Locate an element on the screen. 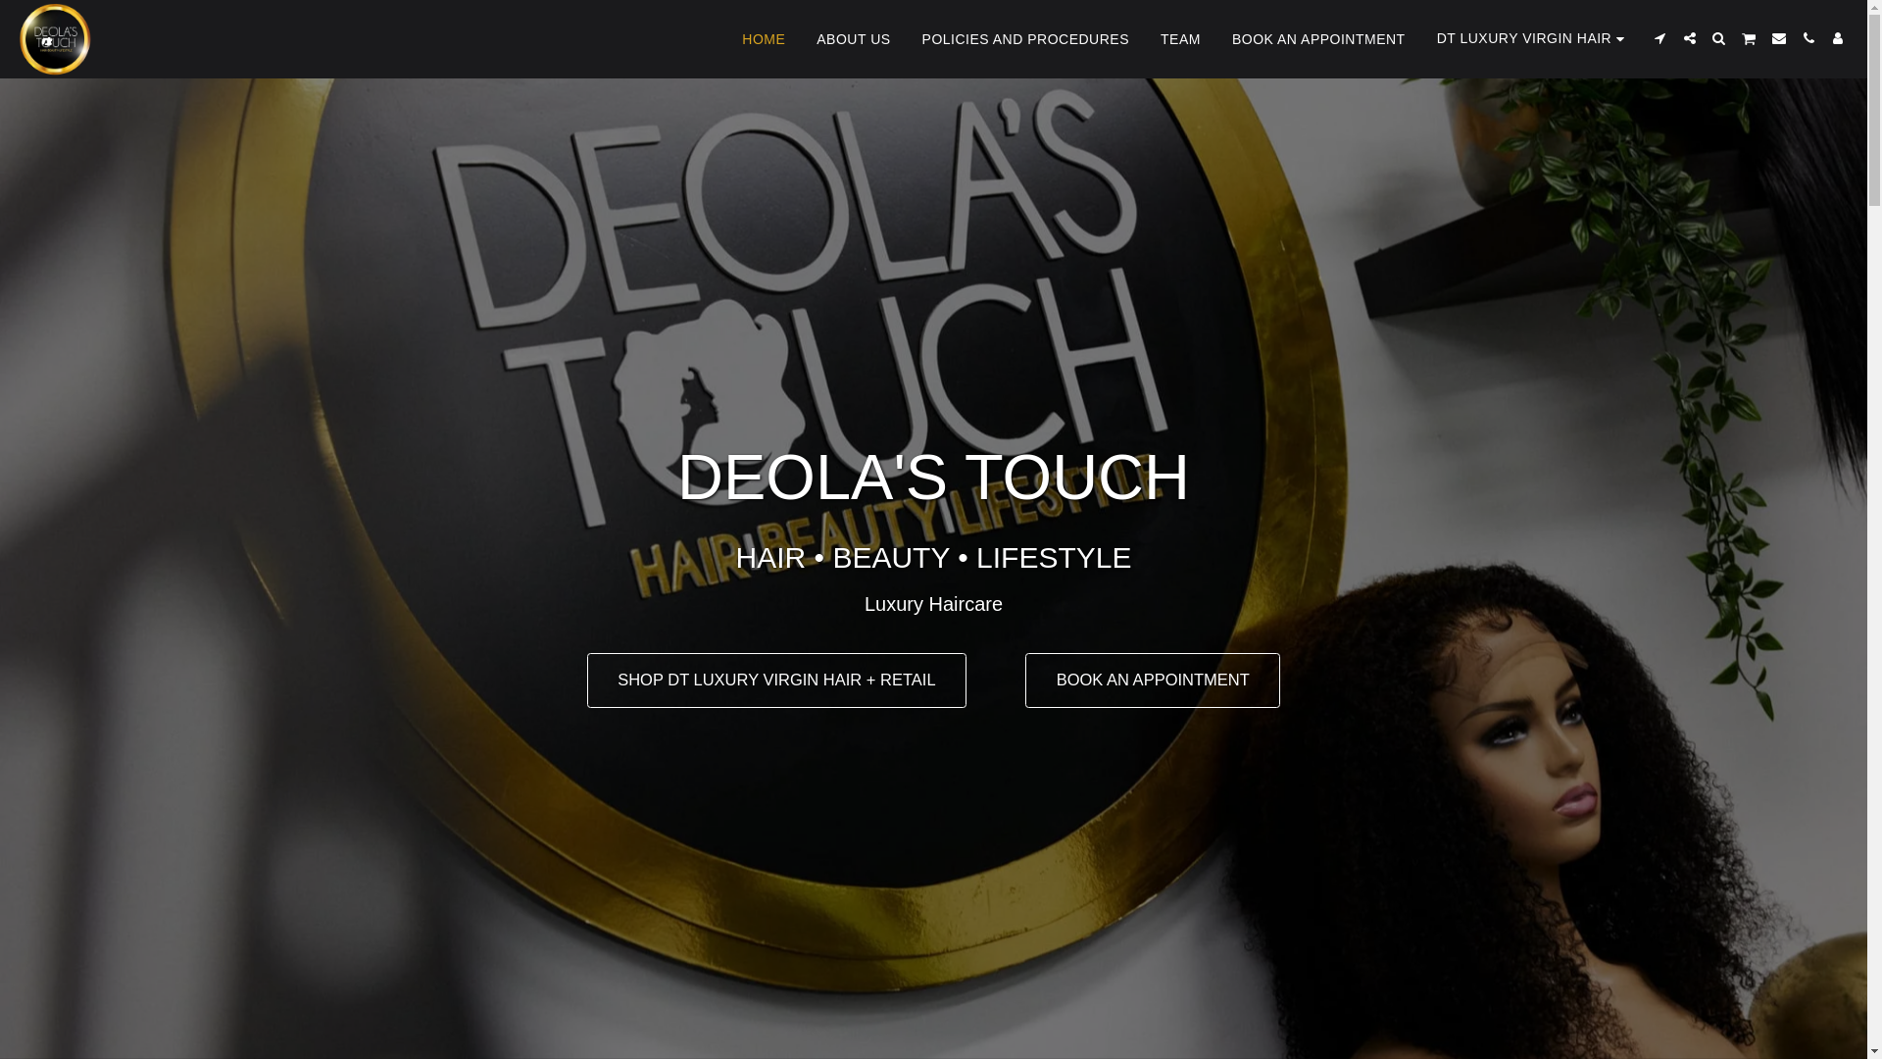 This screenshot has height=1059, width=1882. HOME is located at coordinates (763, 39).